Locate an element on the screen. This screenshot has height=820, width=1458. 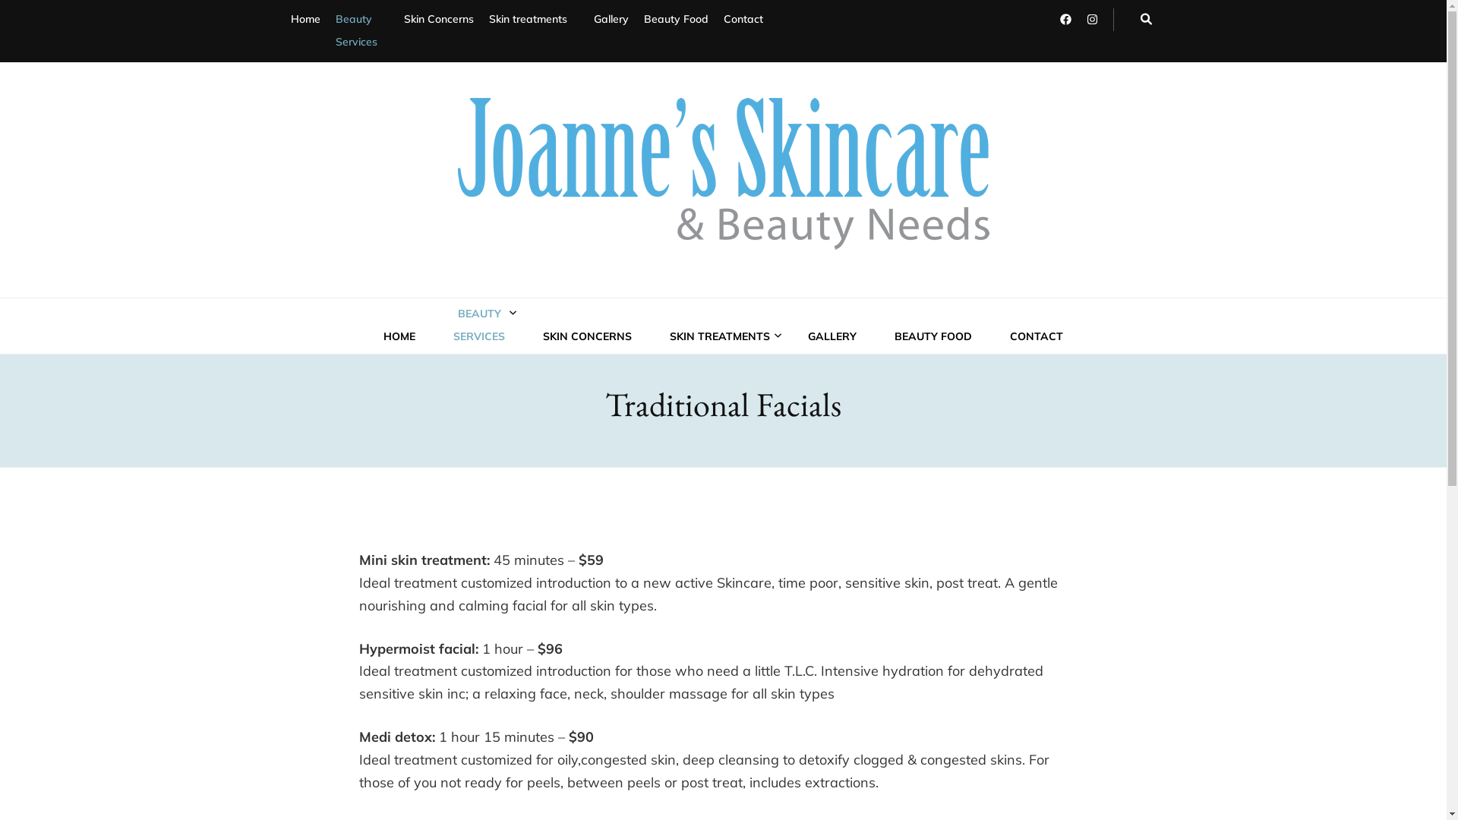
Joannes Skincare and Beauty Needs is located at coordinates (633, 277).